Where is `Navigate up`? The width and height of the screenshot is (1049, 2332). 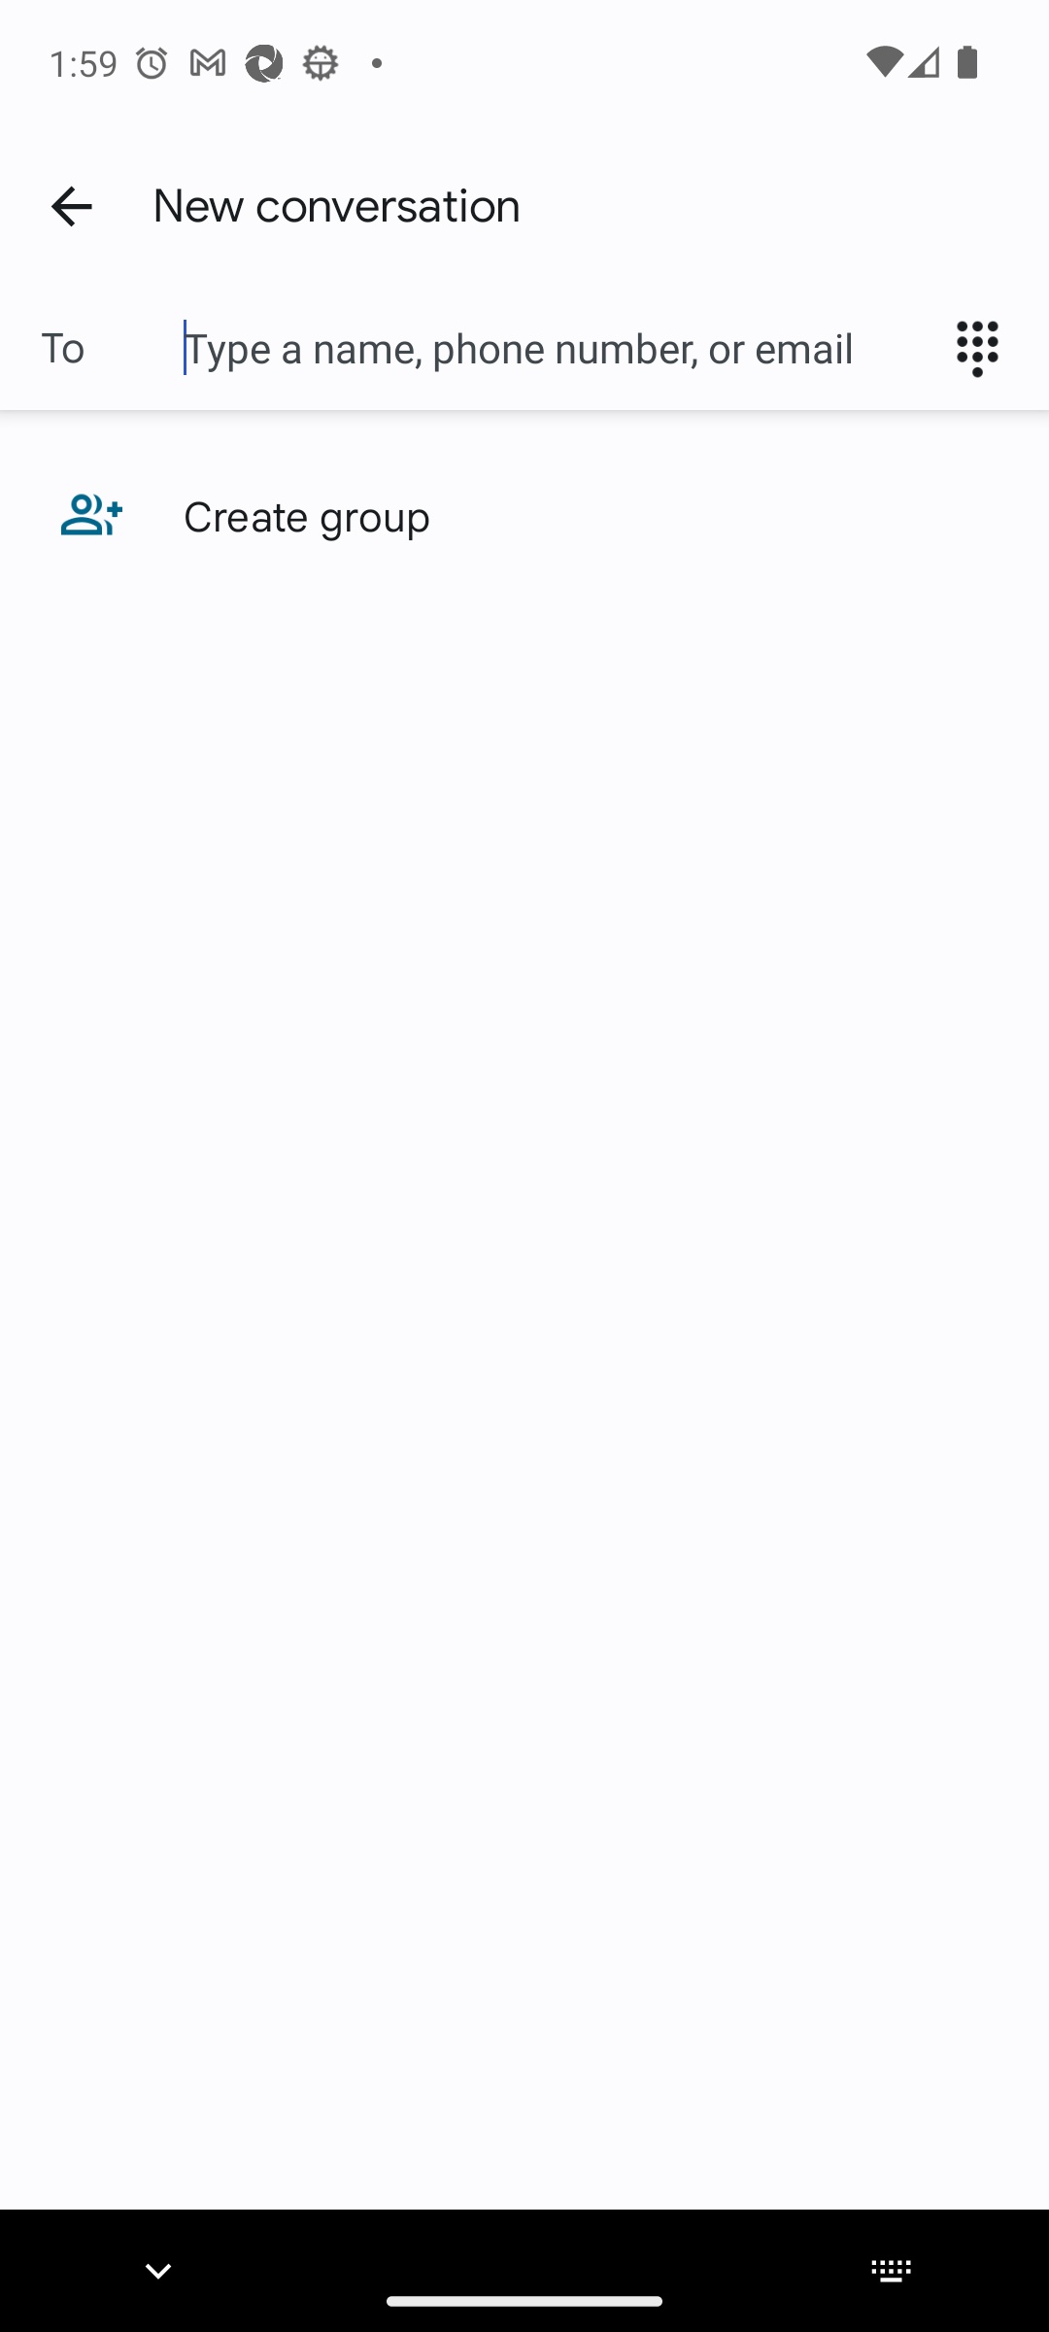
Navigate up is located at coordinates (71, 205).